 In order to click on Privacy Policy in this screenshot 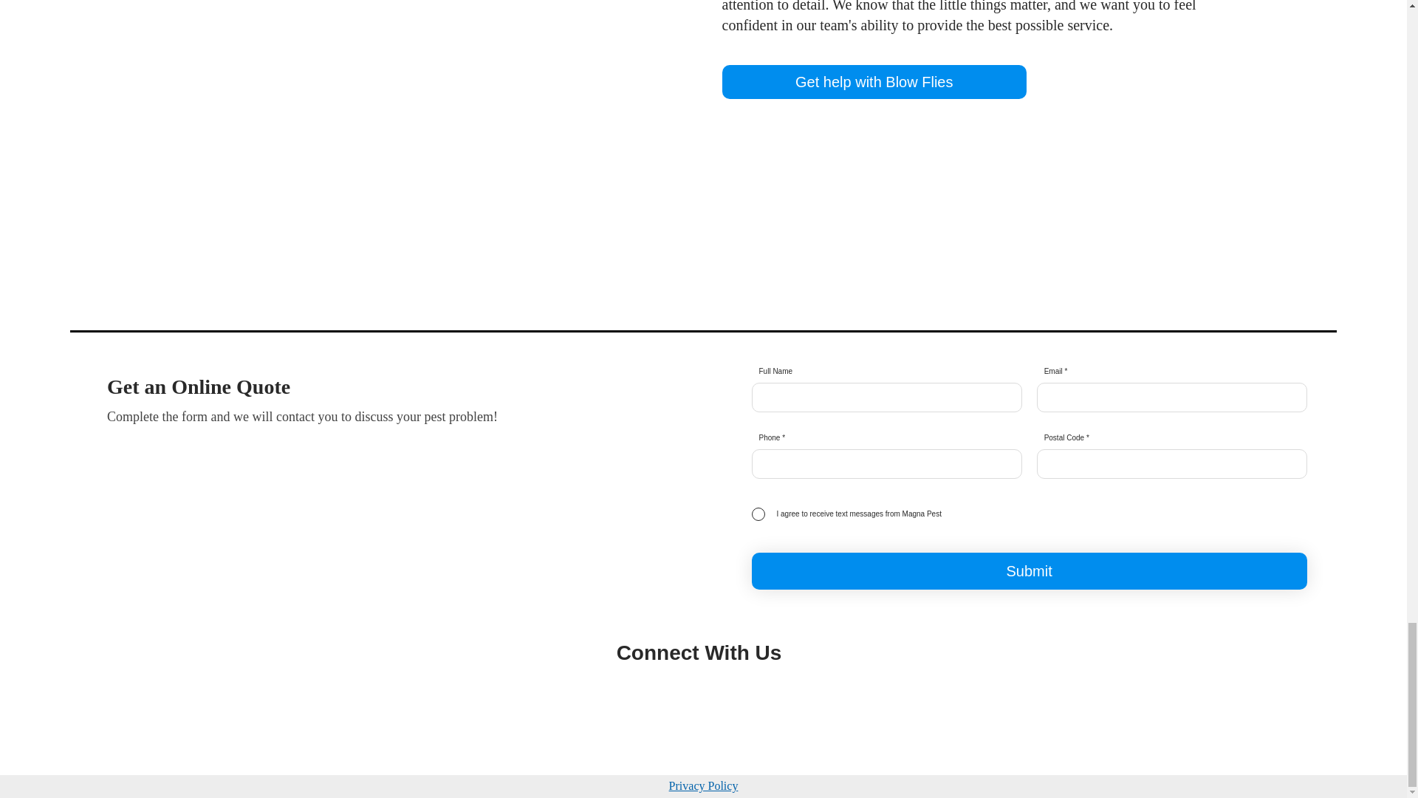, I will do `click(704, 786)`.